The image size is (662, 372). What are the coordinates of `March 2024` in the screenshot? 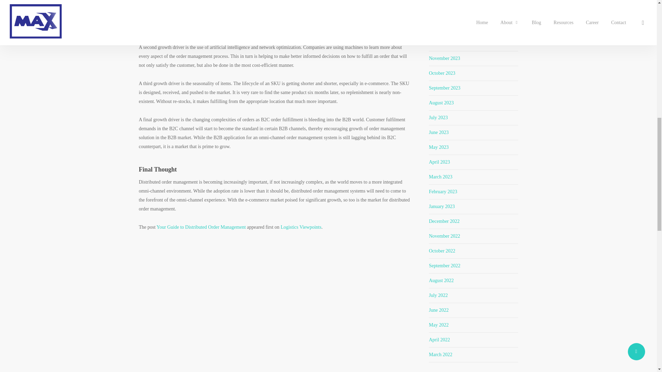 It's located at (441, 1).